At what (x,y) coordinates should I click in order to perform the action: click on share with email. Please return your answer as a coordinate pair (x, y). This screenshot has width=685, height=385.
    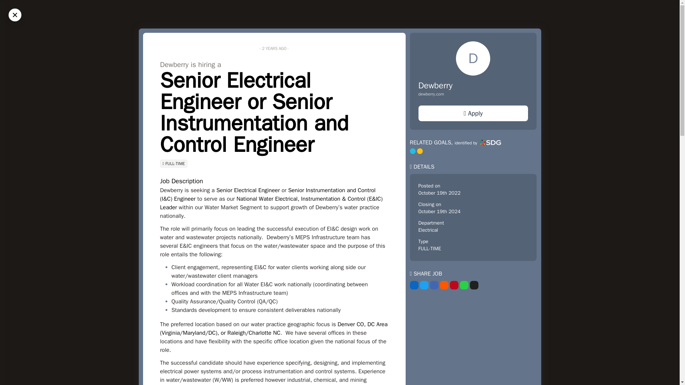
    Looking at the image, I should click on (474, 285).